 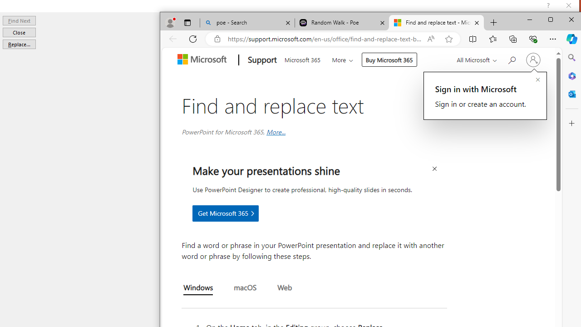 I want to click on poe - Search, so click(x=247, y=23).